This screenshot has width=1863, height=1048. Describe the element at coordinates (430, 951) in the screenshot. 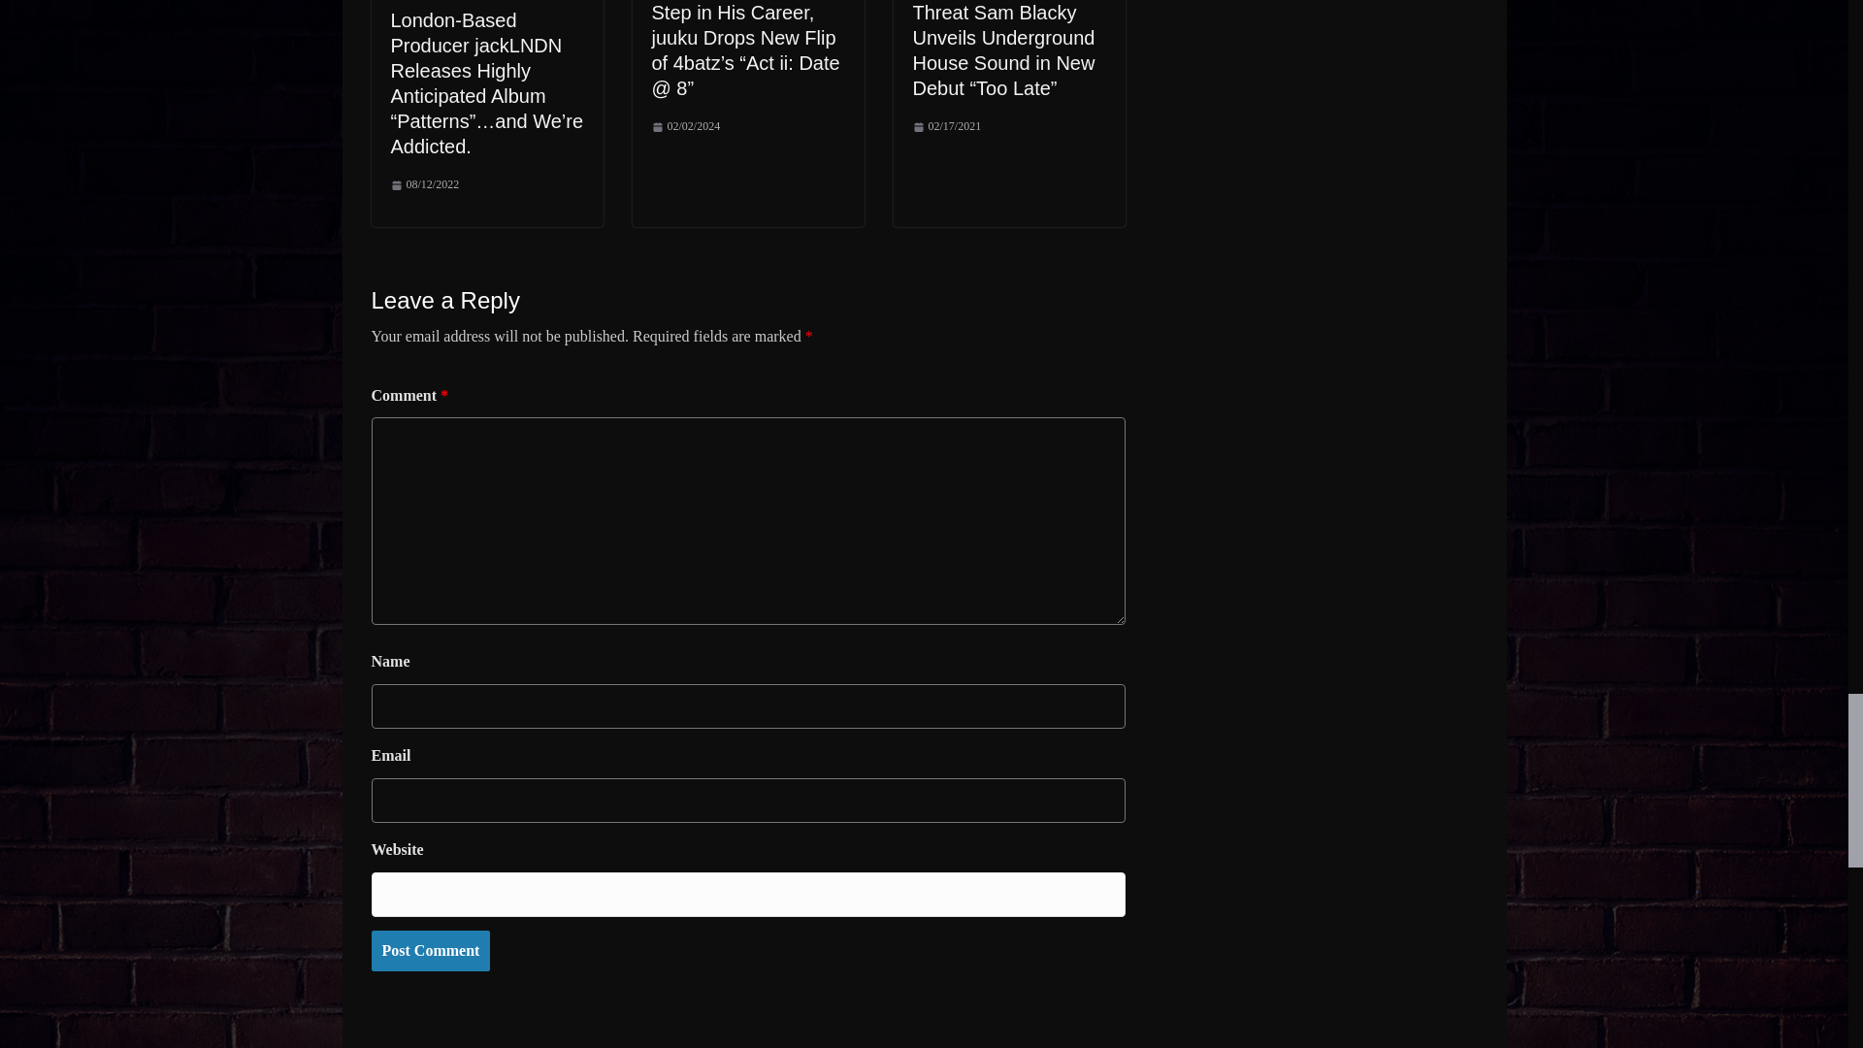

I see `Post Comment` at that location.